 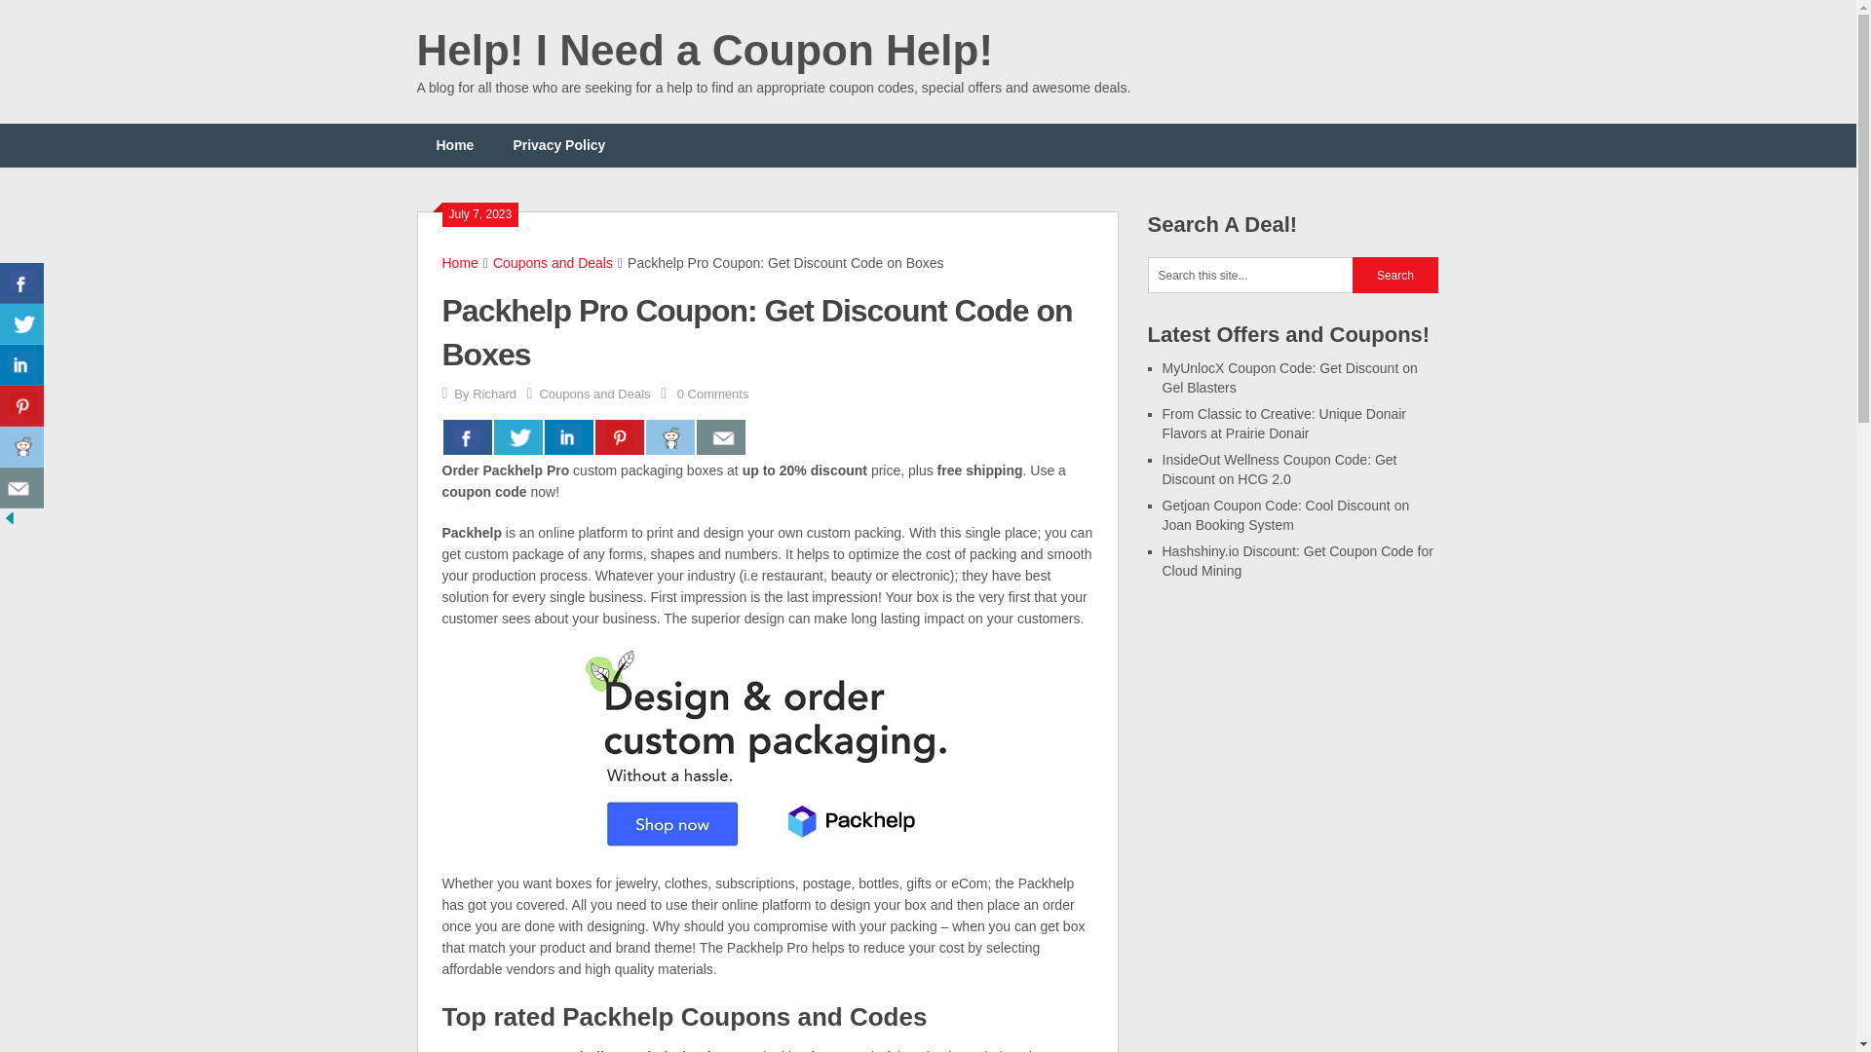 I want to click on Coupons and Deals, so click(x=593, y=394).